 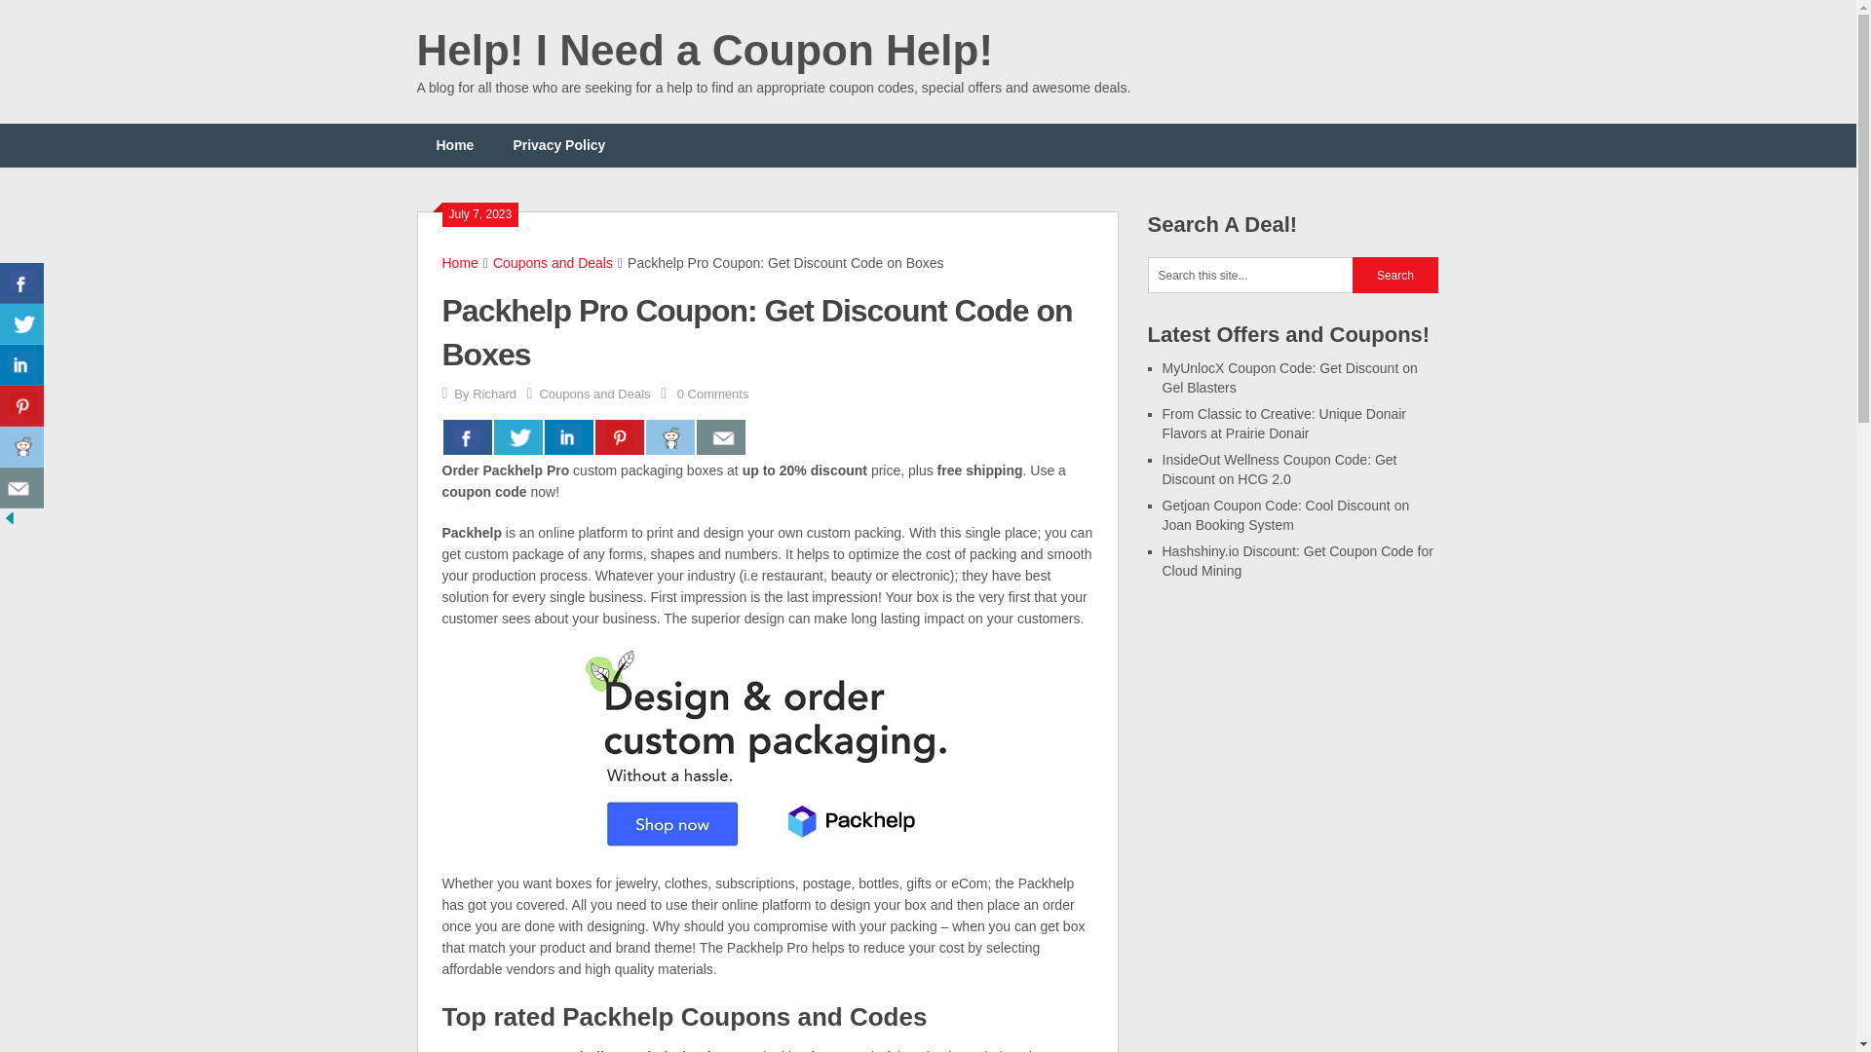 I want to click on Coupons and Deals, so click(x=593, y=394).